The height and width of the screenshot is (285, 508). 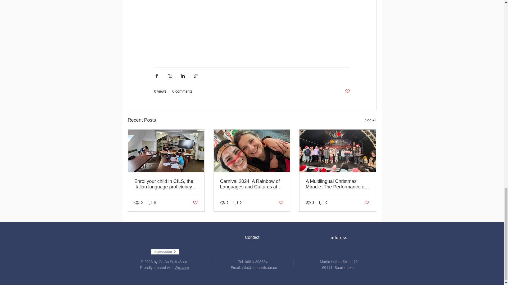 I want to click on Post not marked as liked, so click(x=281, y=203).